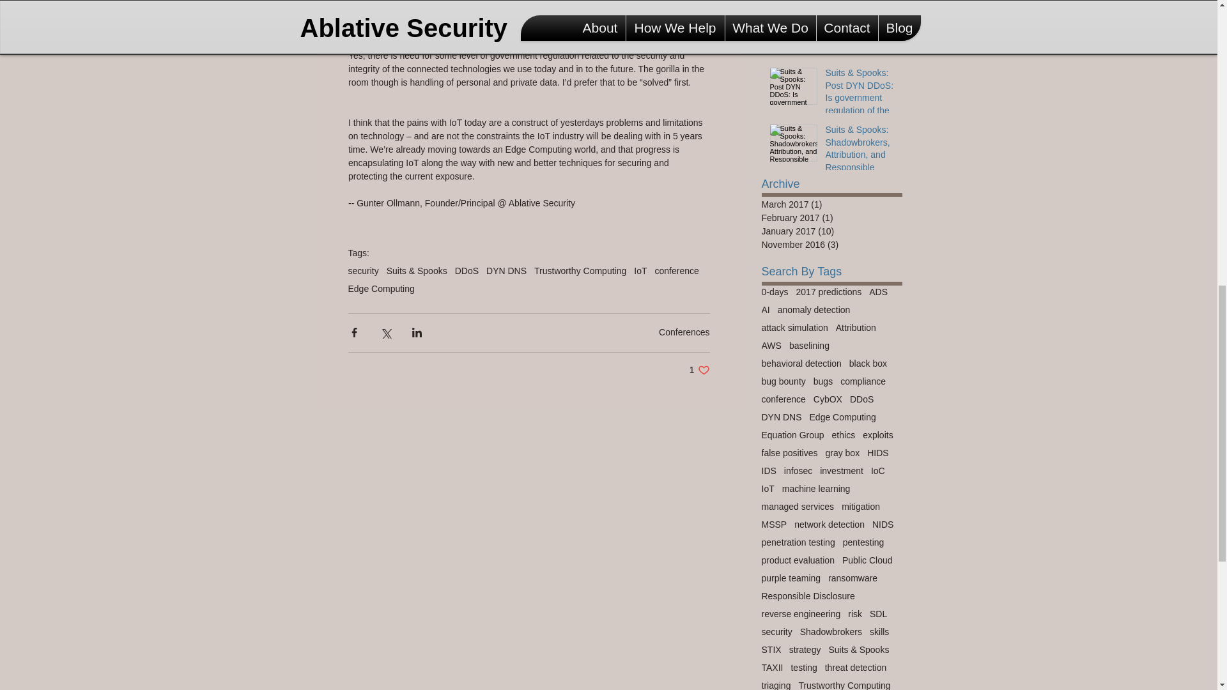 Image resolution: width=1227 pixels, height=690 pixels. I want to click on 0-days, so click(684, 332).